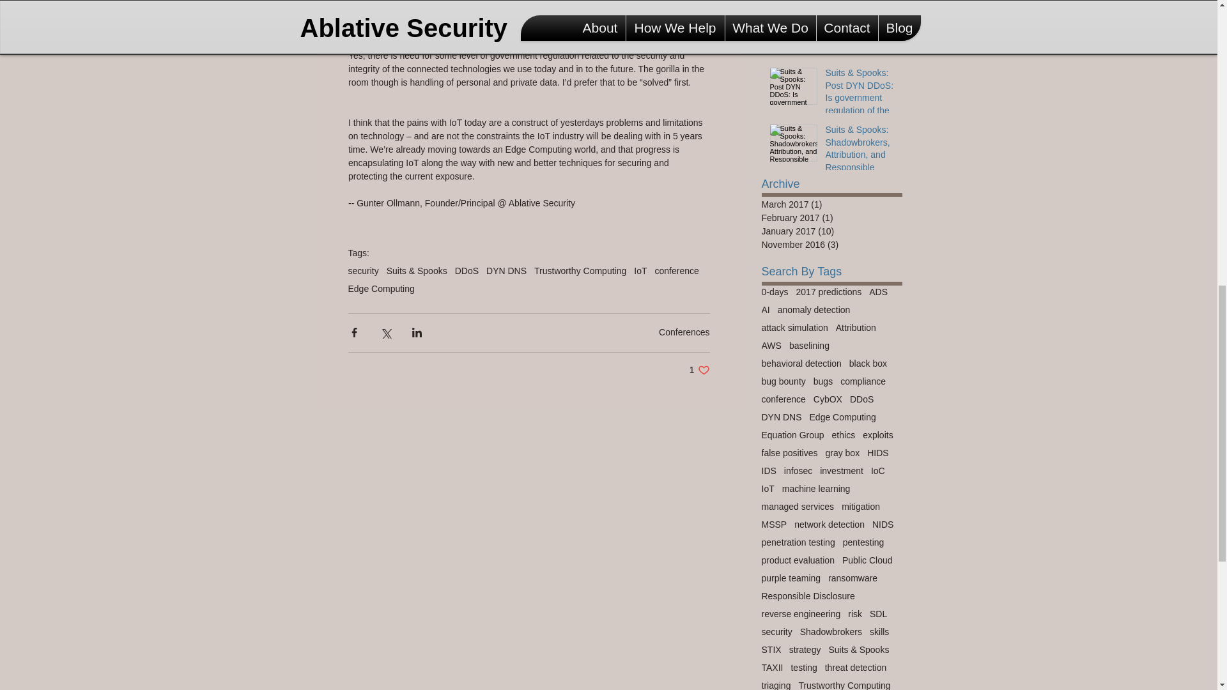 Image resolution: width=1227 pixels, height=690 pixels. I want to click on 0-days, so click(684, 332).